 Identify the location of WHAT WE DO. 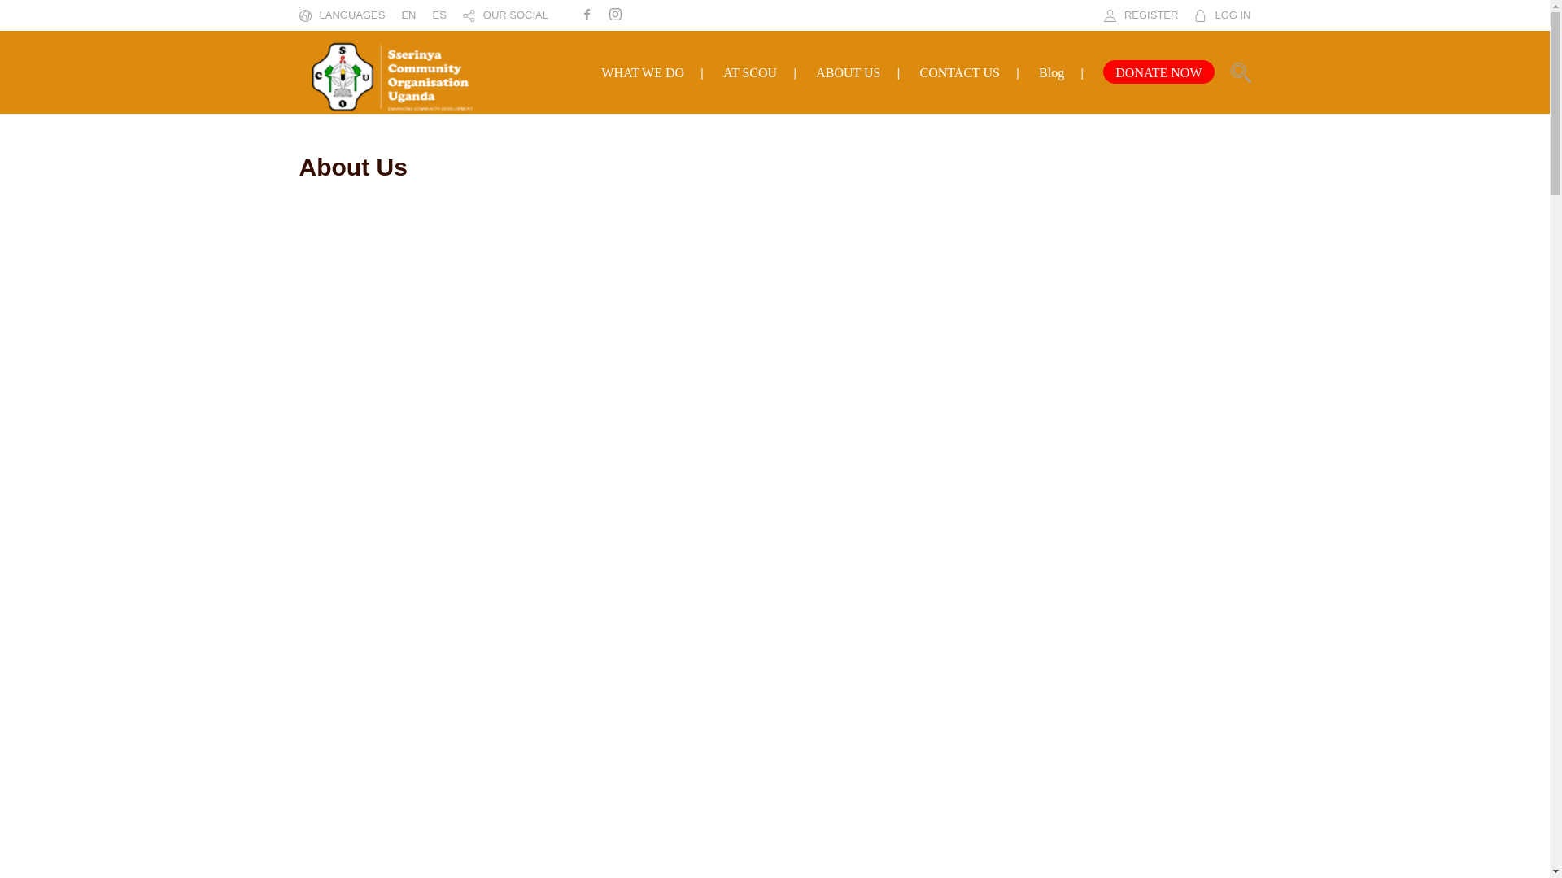
(643, 73).